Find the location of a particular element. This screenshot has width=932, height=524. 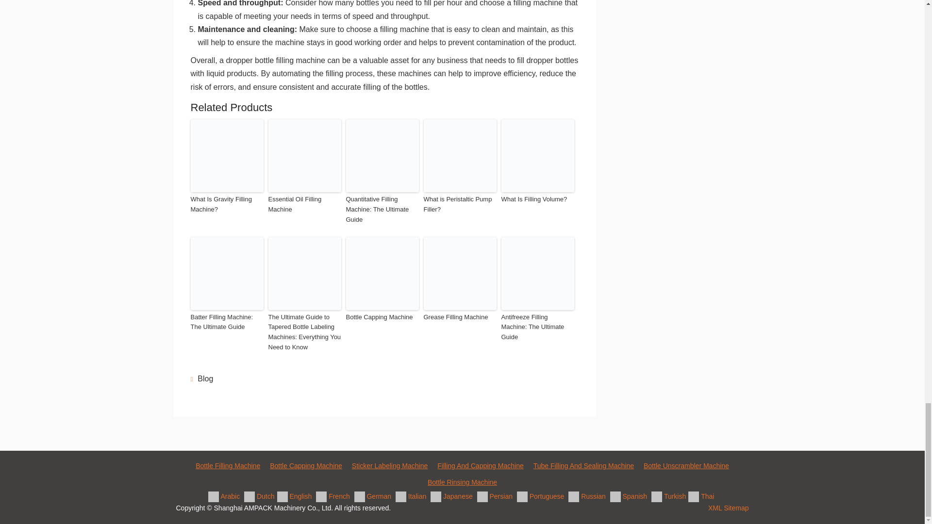

English is located at coordinates (296, 496).